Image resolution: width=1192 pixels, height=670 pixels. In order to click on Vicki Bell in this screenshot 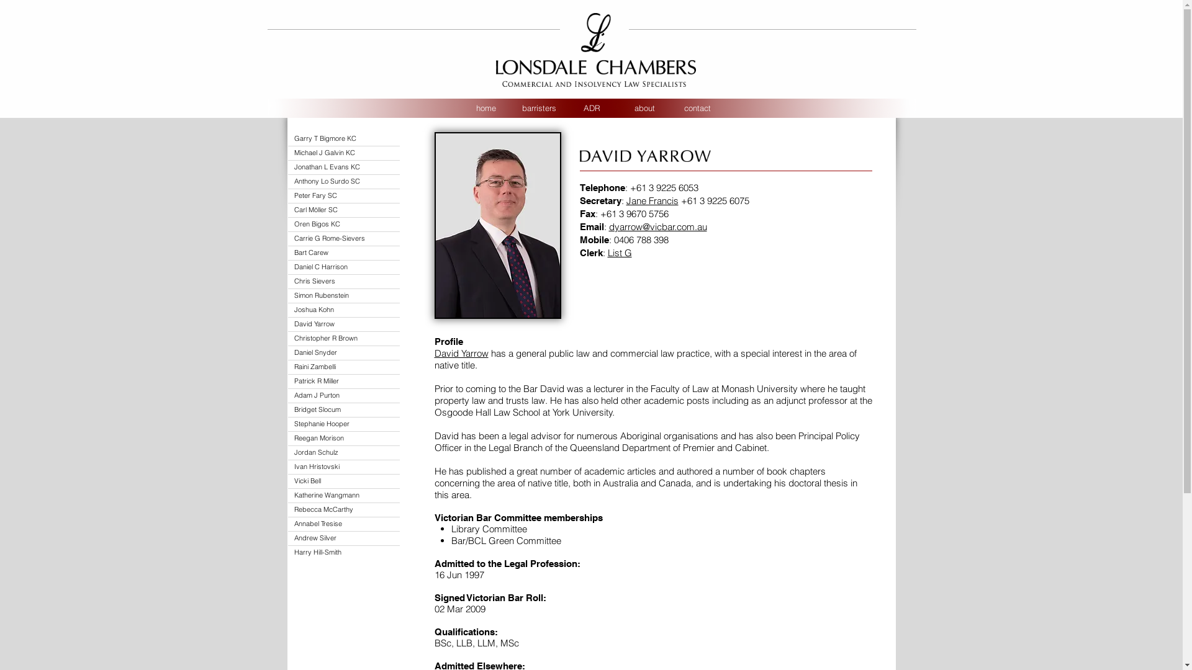, I will do `click(344, 481)`.